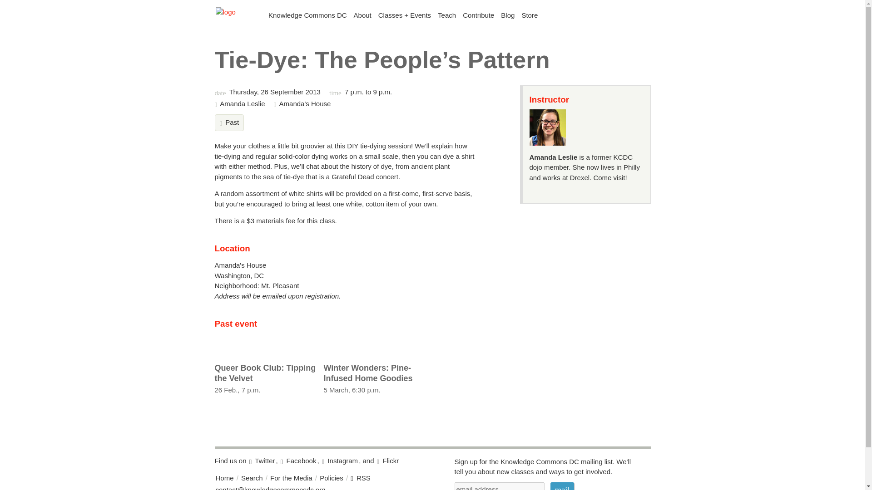 This screenshot has width=872, height=490. I want to click on About, so click(362, 15).